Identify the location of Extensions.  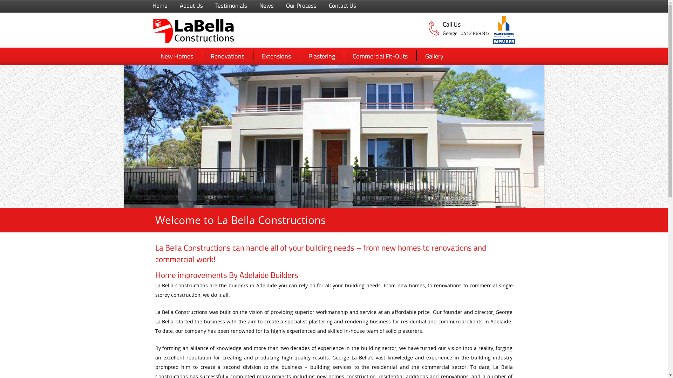
(276, 56).